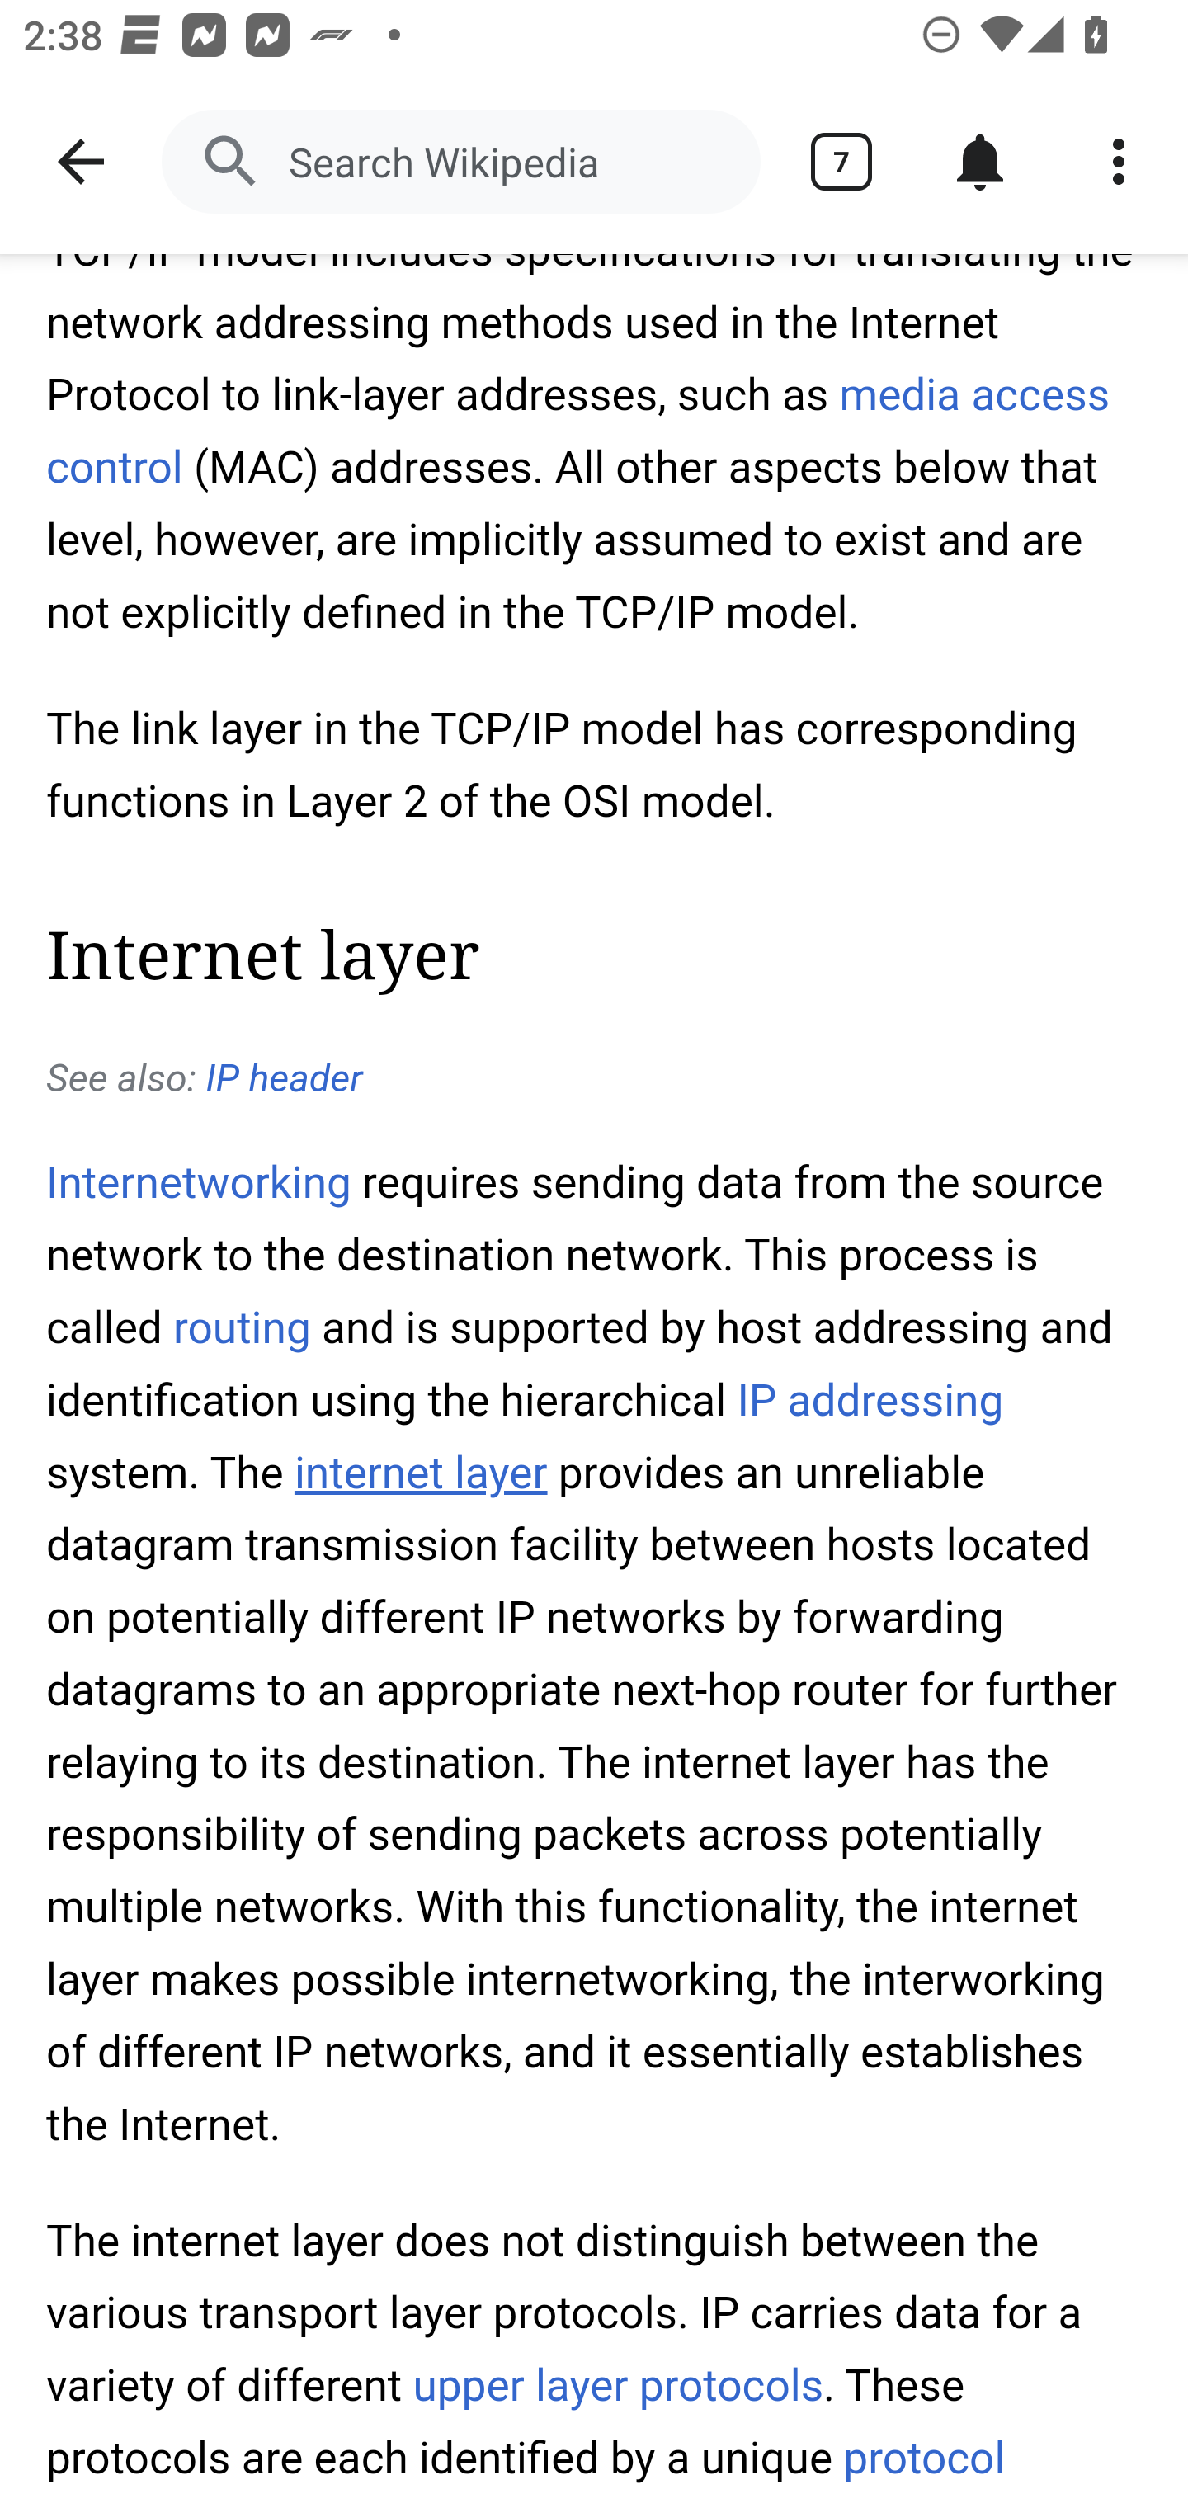 Image resolution: width=1188 pixels, height=2508 pixels. Describe the element at coordinates (870, 1401) in the screenshot. I see `IP addressing` at that location.